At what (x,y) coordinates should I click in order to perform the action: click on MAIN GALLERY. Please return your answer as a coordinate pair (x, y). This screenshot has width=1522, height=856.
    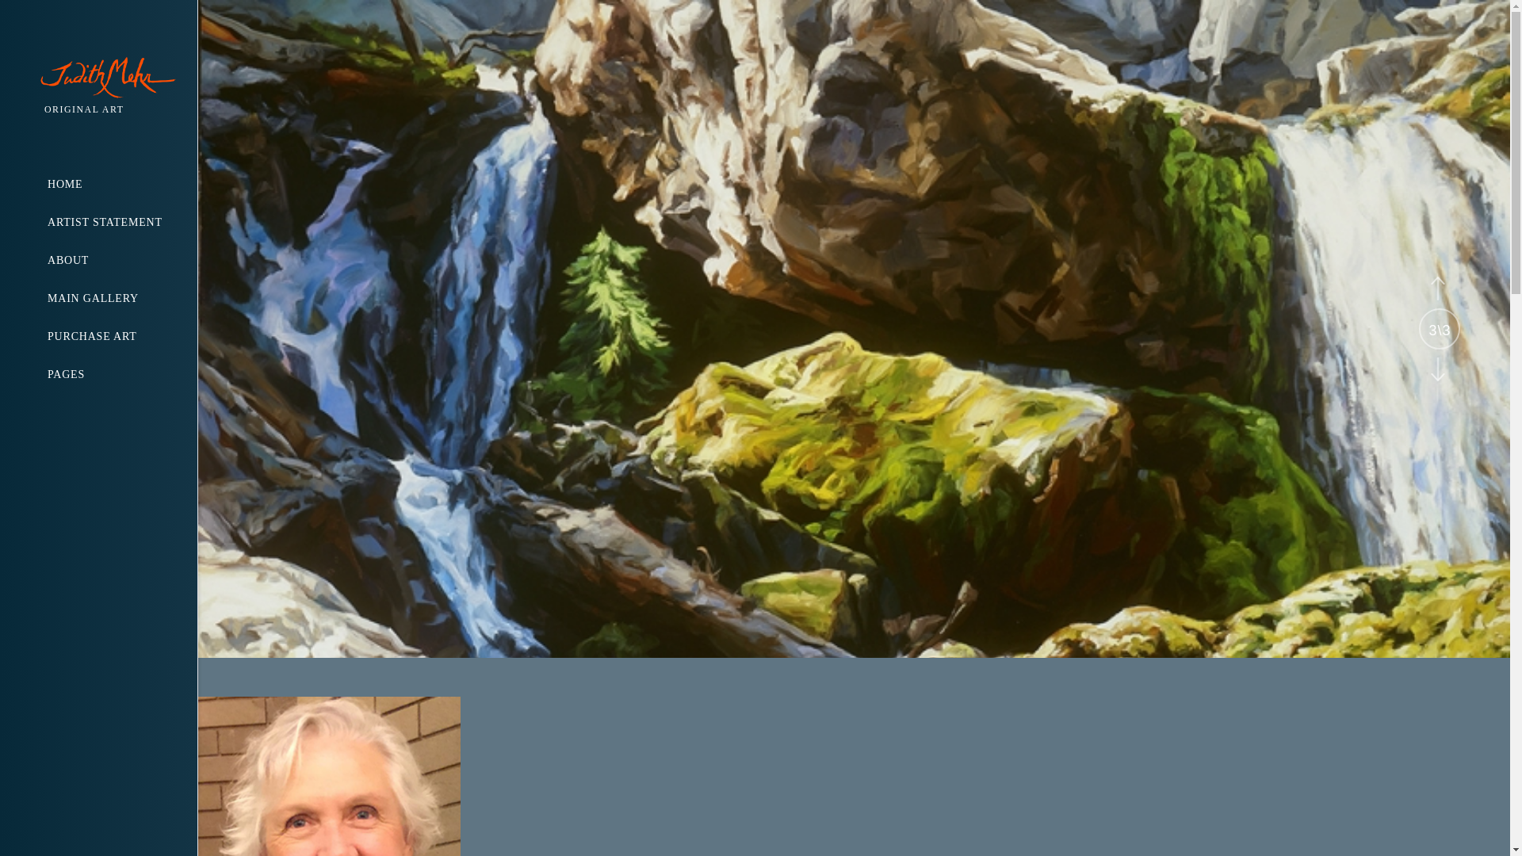
    Looking at the image, I should click on (122, 298).